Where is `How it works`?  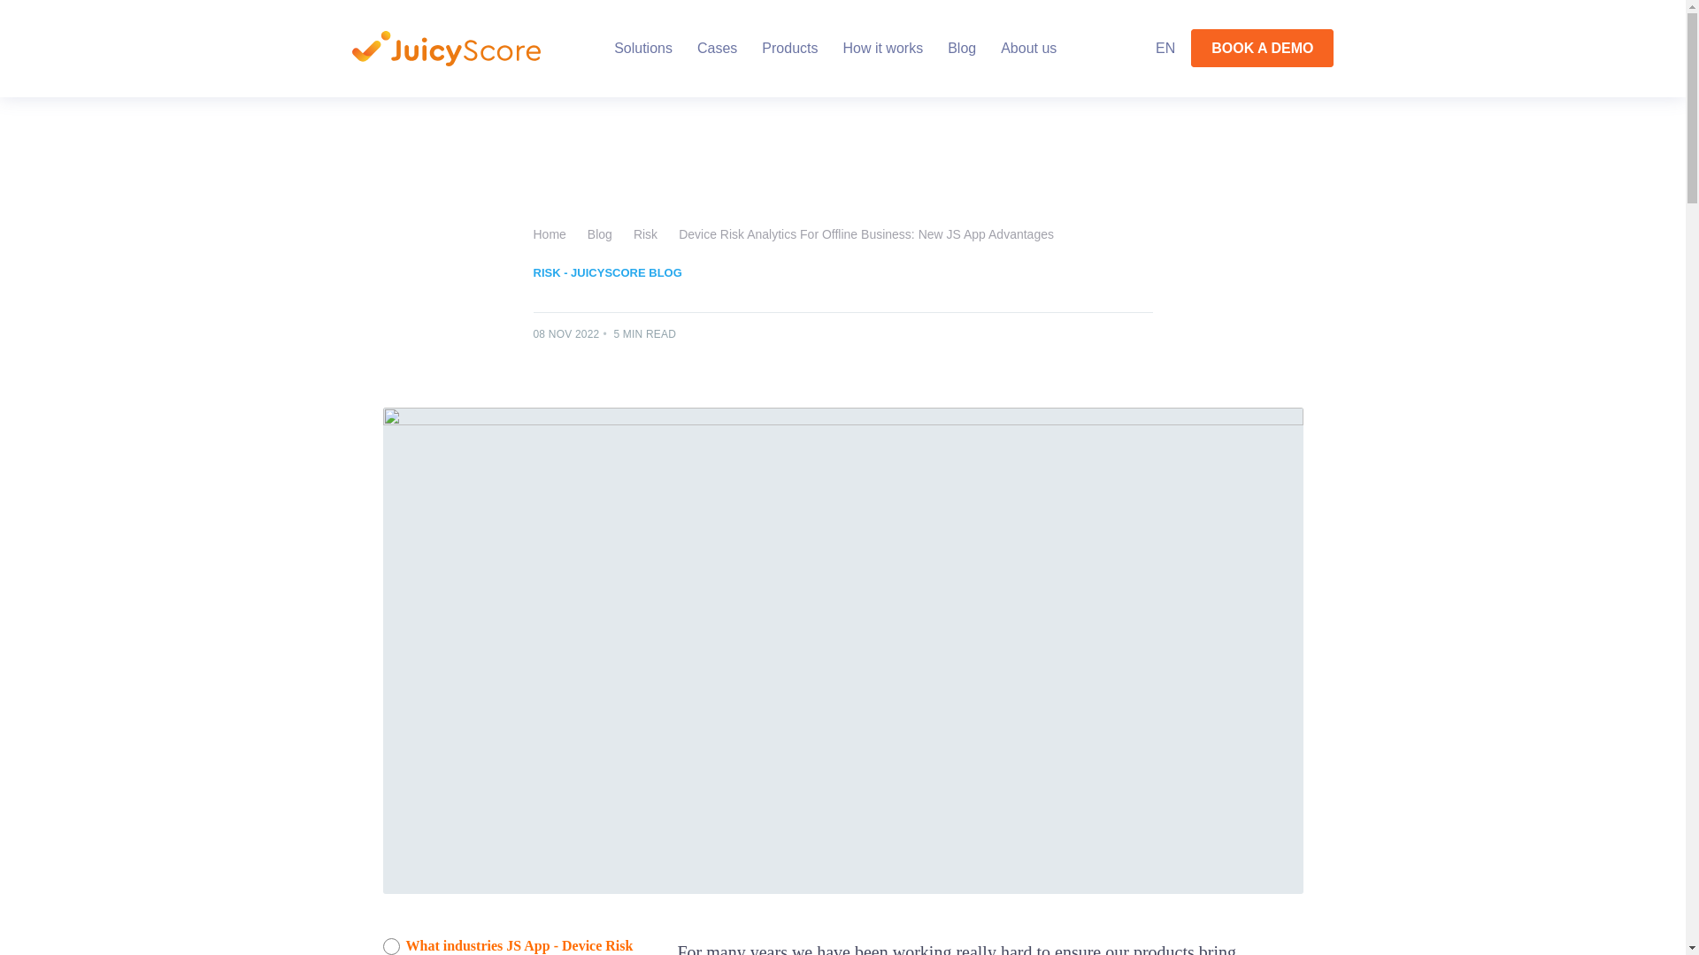 How it works is located at coordinates (882, 48).